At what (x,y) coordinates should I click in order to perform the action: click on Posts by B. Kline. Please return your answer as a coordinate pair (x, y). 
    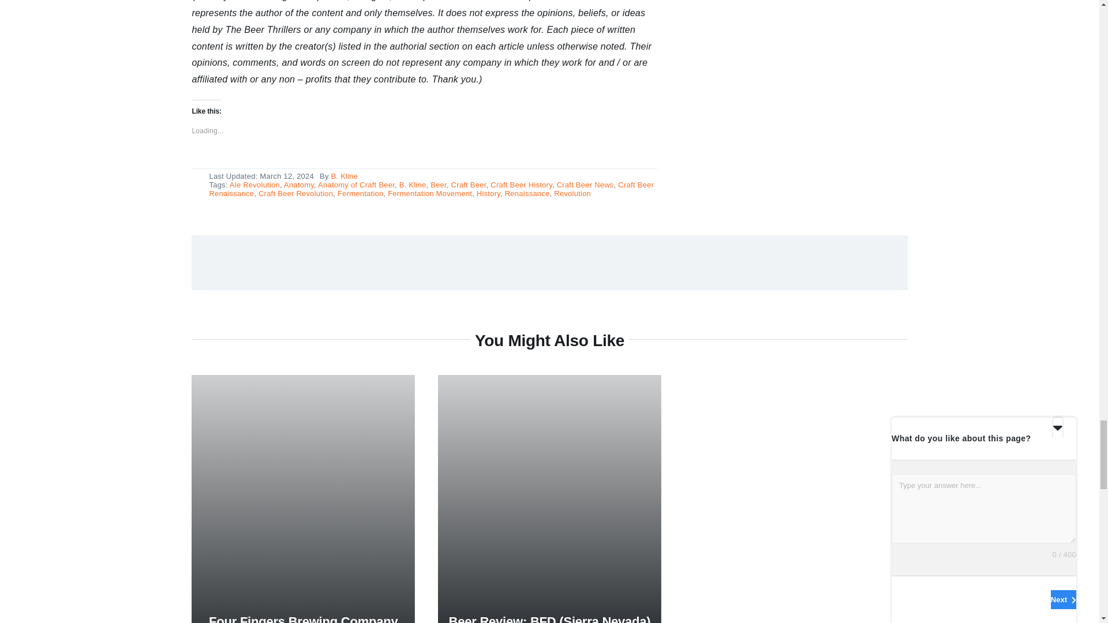
    Looking at the image, I should click on (345, 177).